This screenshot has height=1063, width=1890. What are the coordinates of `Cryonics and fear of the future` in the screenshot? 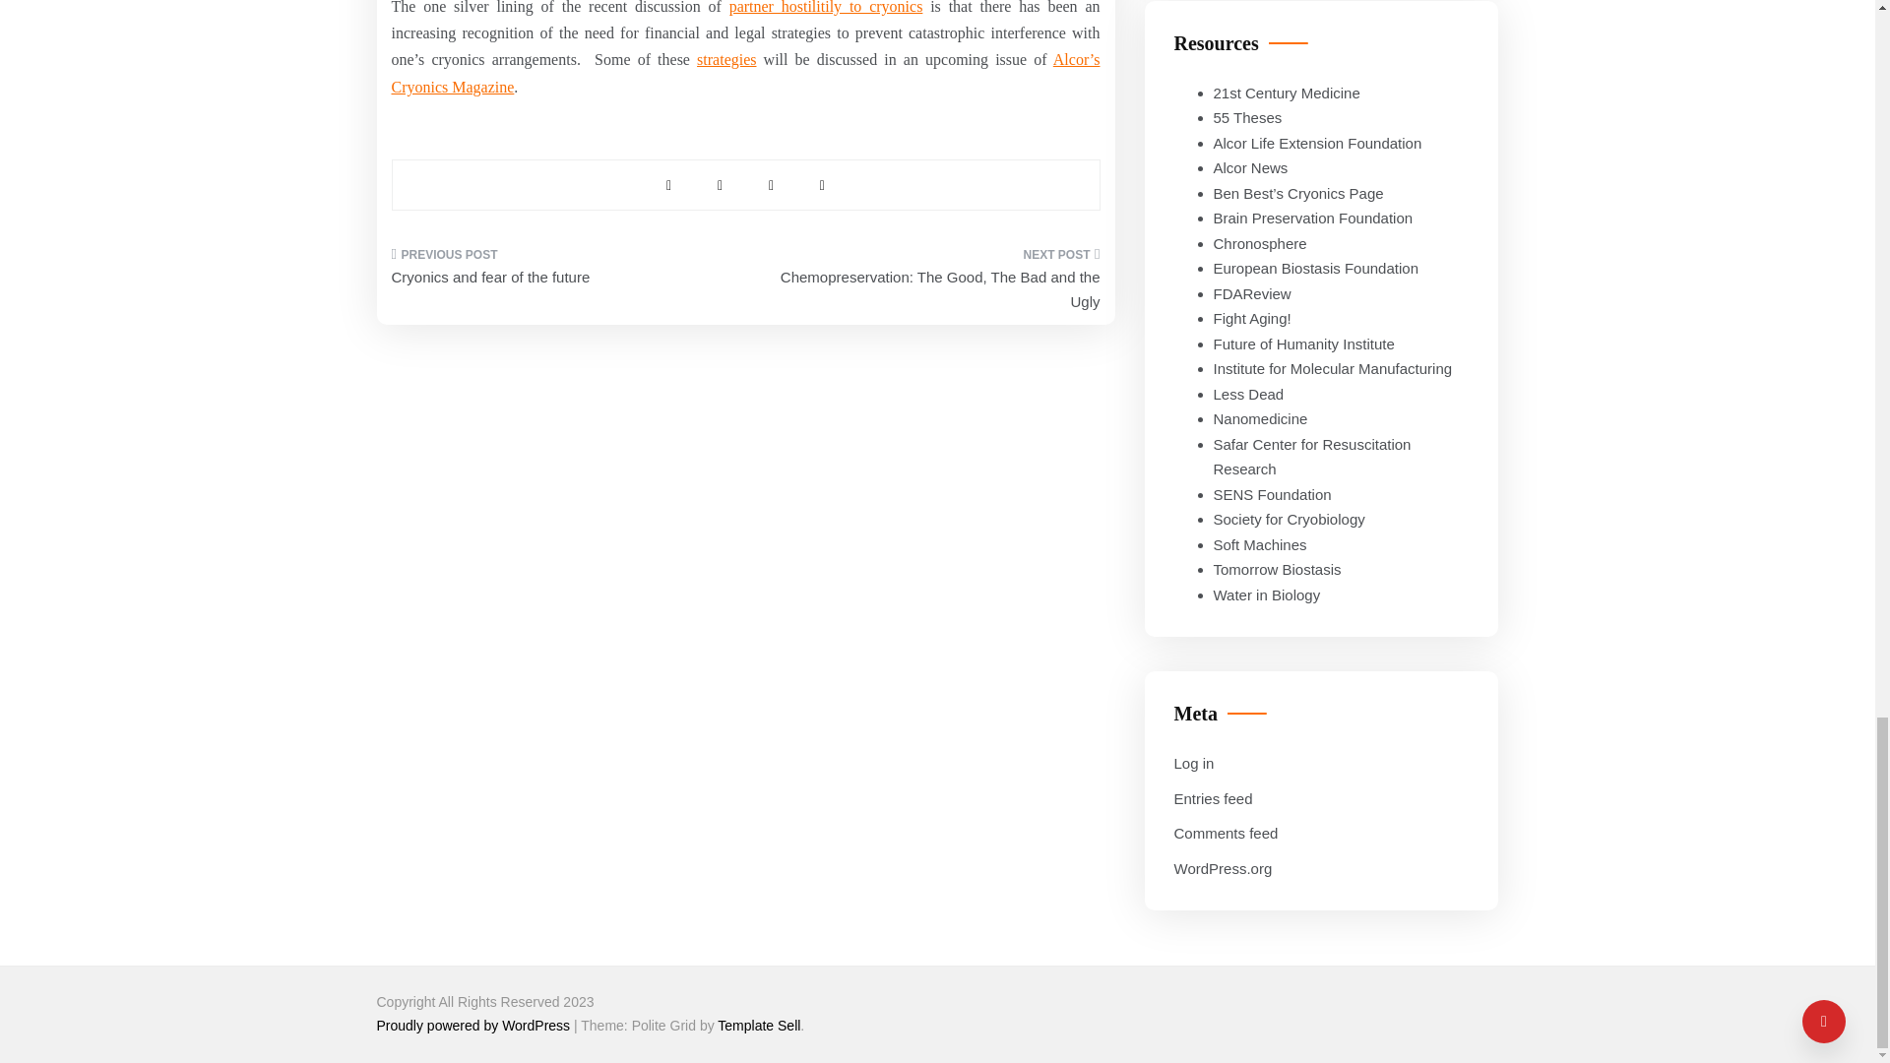 It's located at (561, 272).